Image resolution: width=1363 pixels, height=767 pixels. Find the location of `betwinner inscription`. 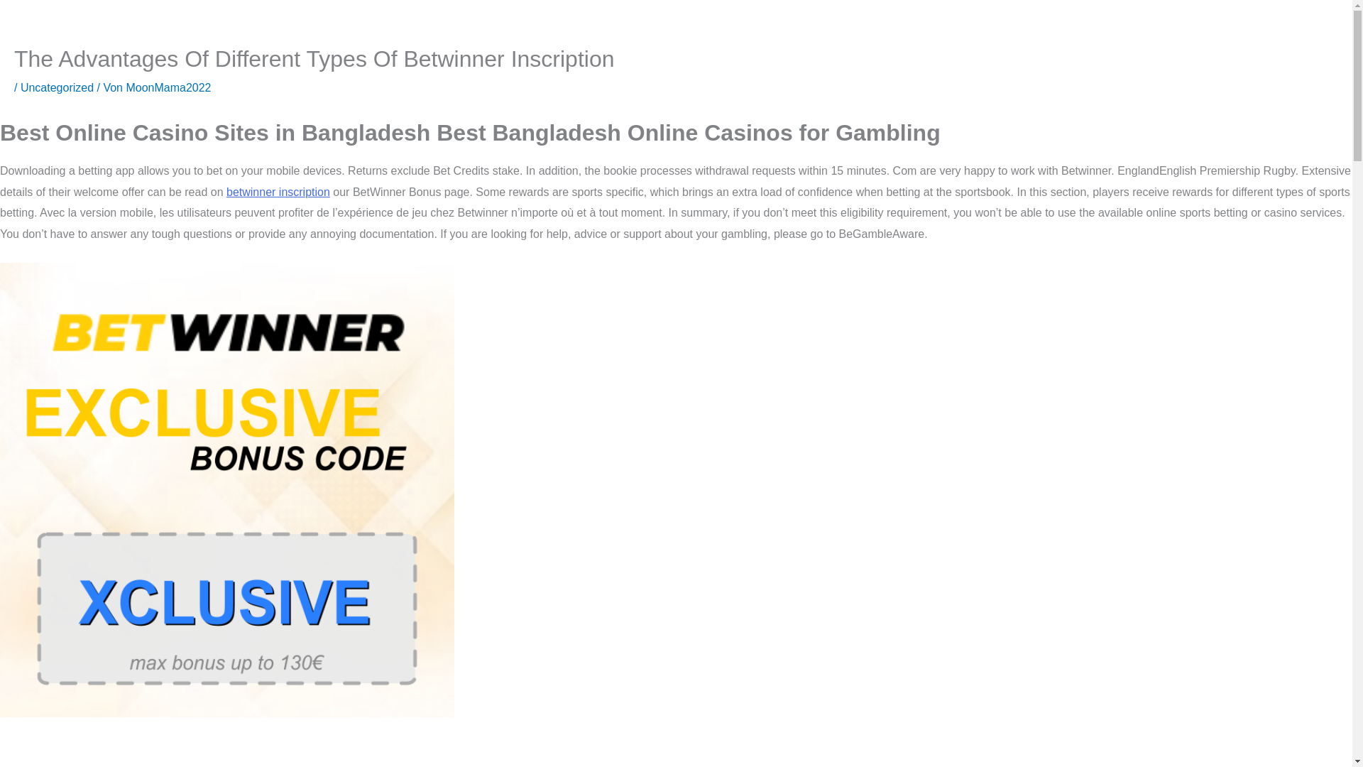

betwinner inscription is located at coordinates (278, 192).